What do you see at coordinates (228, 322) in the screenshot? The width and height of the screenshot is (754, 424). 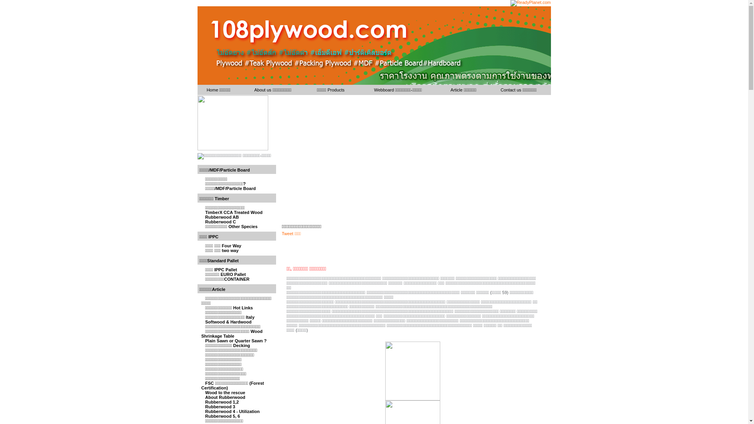 I see `Softwood & Hardwood` at bounding box center [228, 322].